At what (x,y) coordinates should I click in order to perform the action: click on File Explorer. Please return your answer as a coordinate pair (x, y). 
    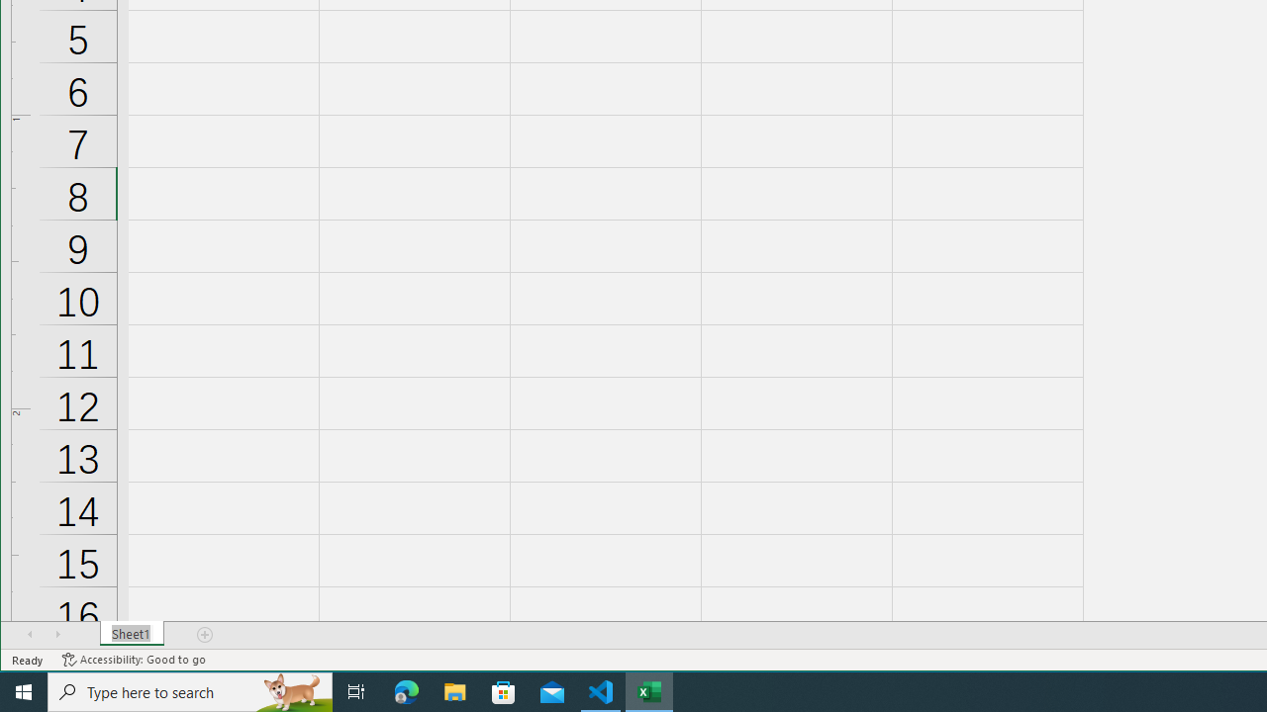
    Looking at the image, I should click on (455, 692).